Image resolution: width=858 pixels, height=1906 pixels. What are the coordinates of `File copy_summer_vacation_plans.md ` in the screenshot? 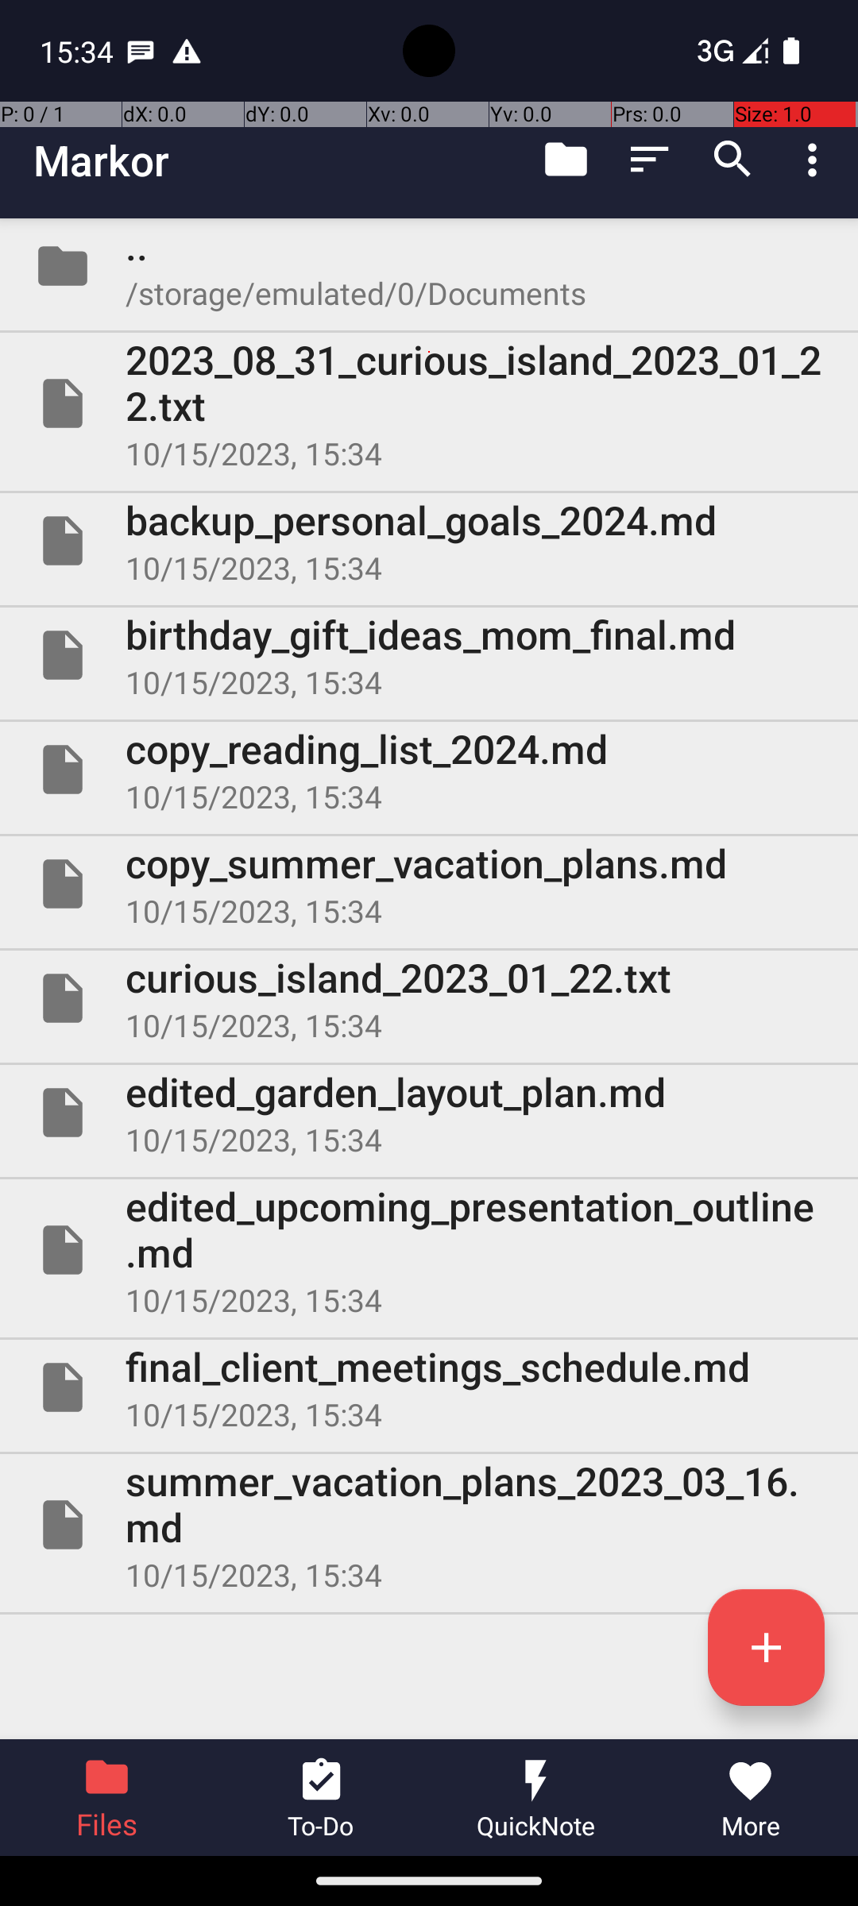 It's located at (429, 884).